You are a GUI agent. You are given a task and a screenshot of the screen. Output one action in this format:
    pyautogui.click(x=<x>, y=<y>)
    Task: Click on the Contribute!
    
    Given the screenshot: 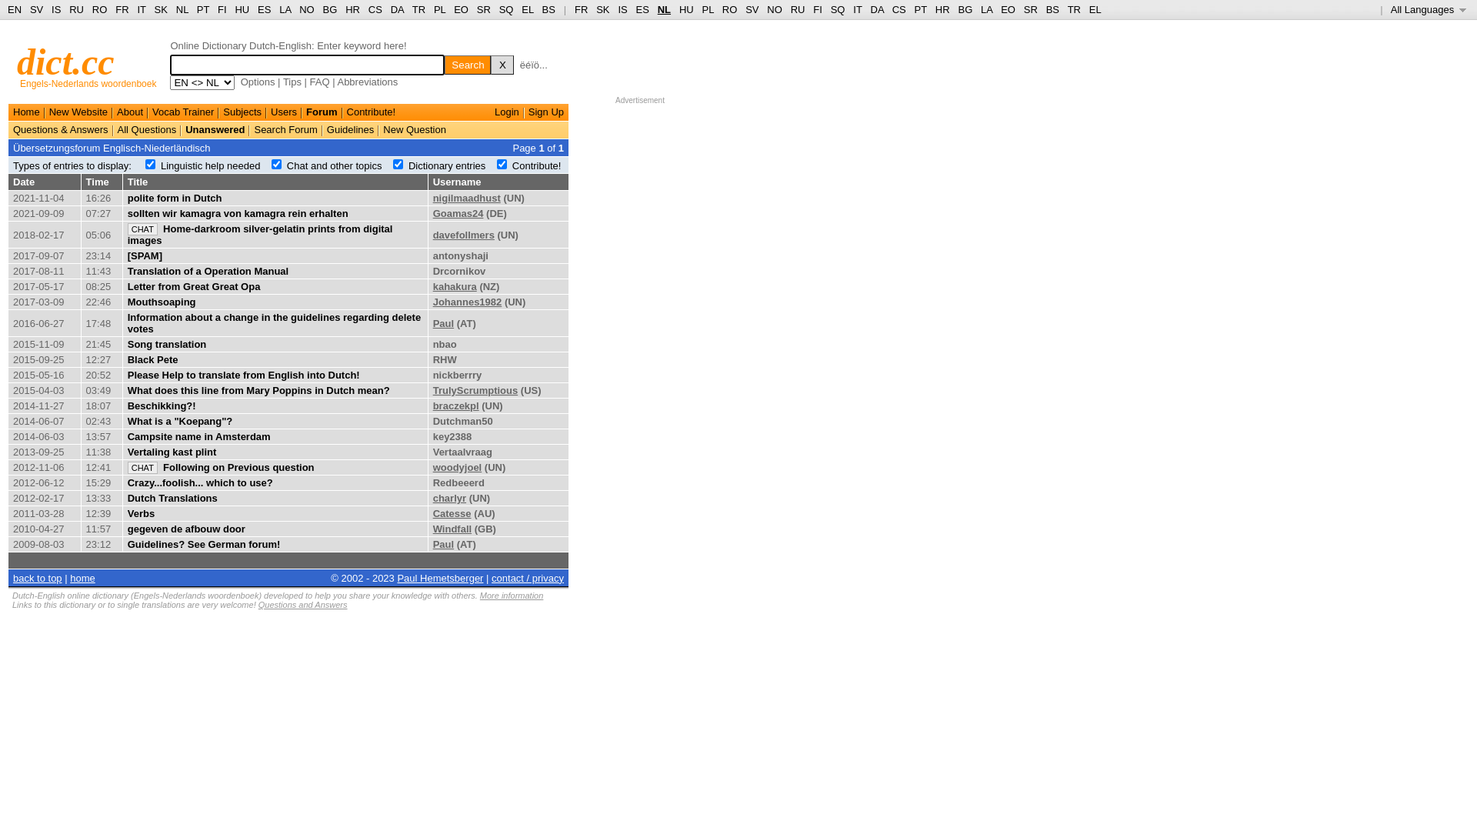 What is the action you would take?
    pyautogui.click(x=537, y=166)
    